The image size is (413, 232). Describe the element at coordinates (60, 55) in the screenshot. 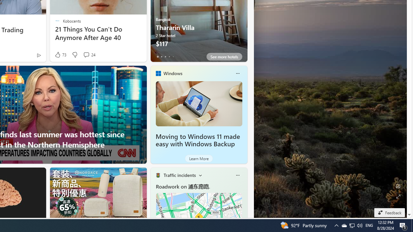

I see `73 Like` at that location.